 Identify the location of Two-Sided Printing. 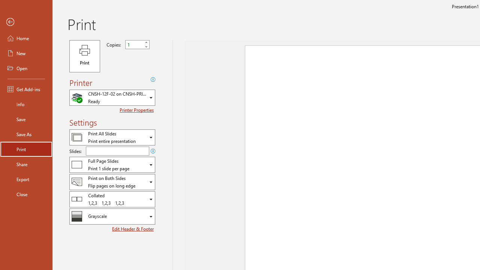
(112, 181).